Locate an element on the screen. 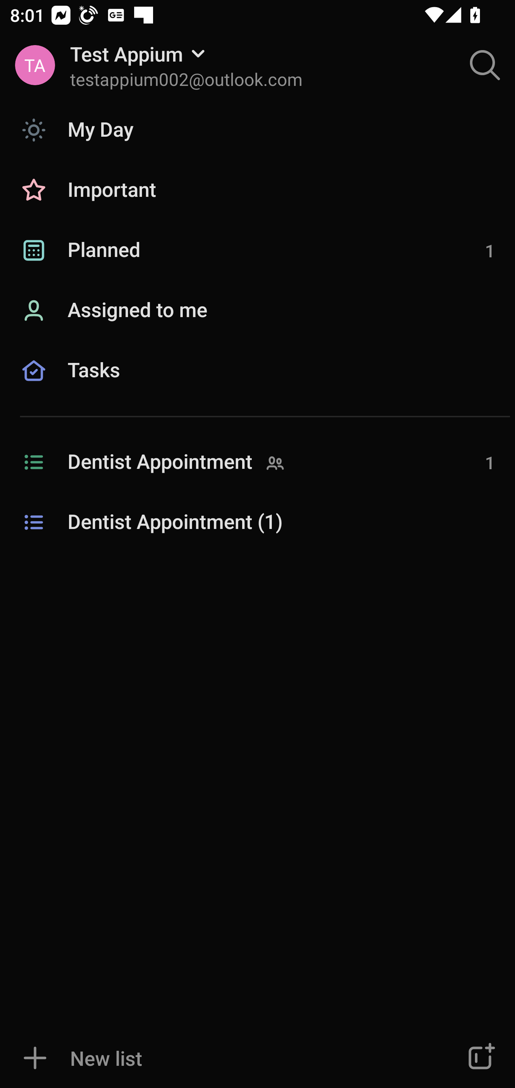  My Day, 0 tasks My Day is located at coordinates (257, 130).